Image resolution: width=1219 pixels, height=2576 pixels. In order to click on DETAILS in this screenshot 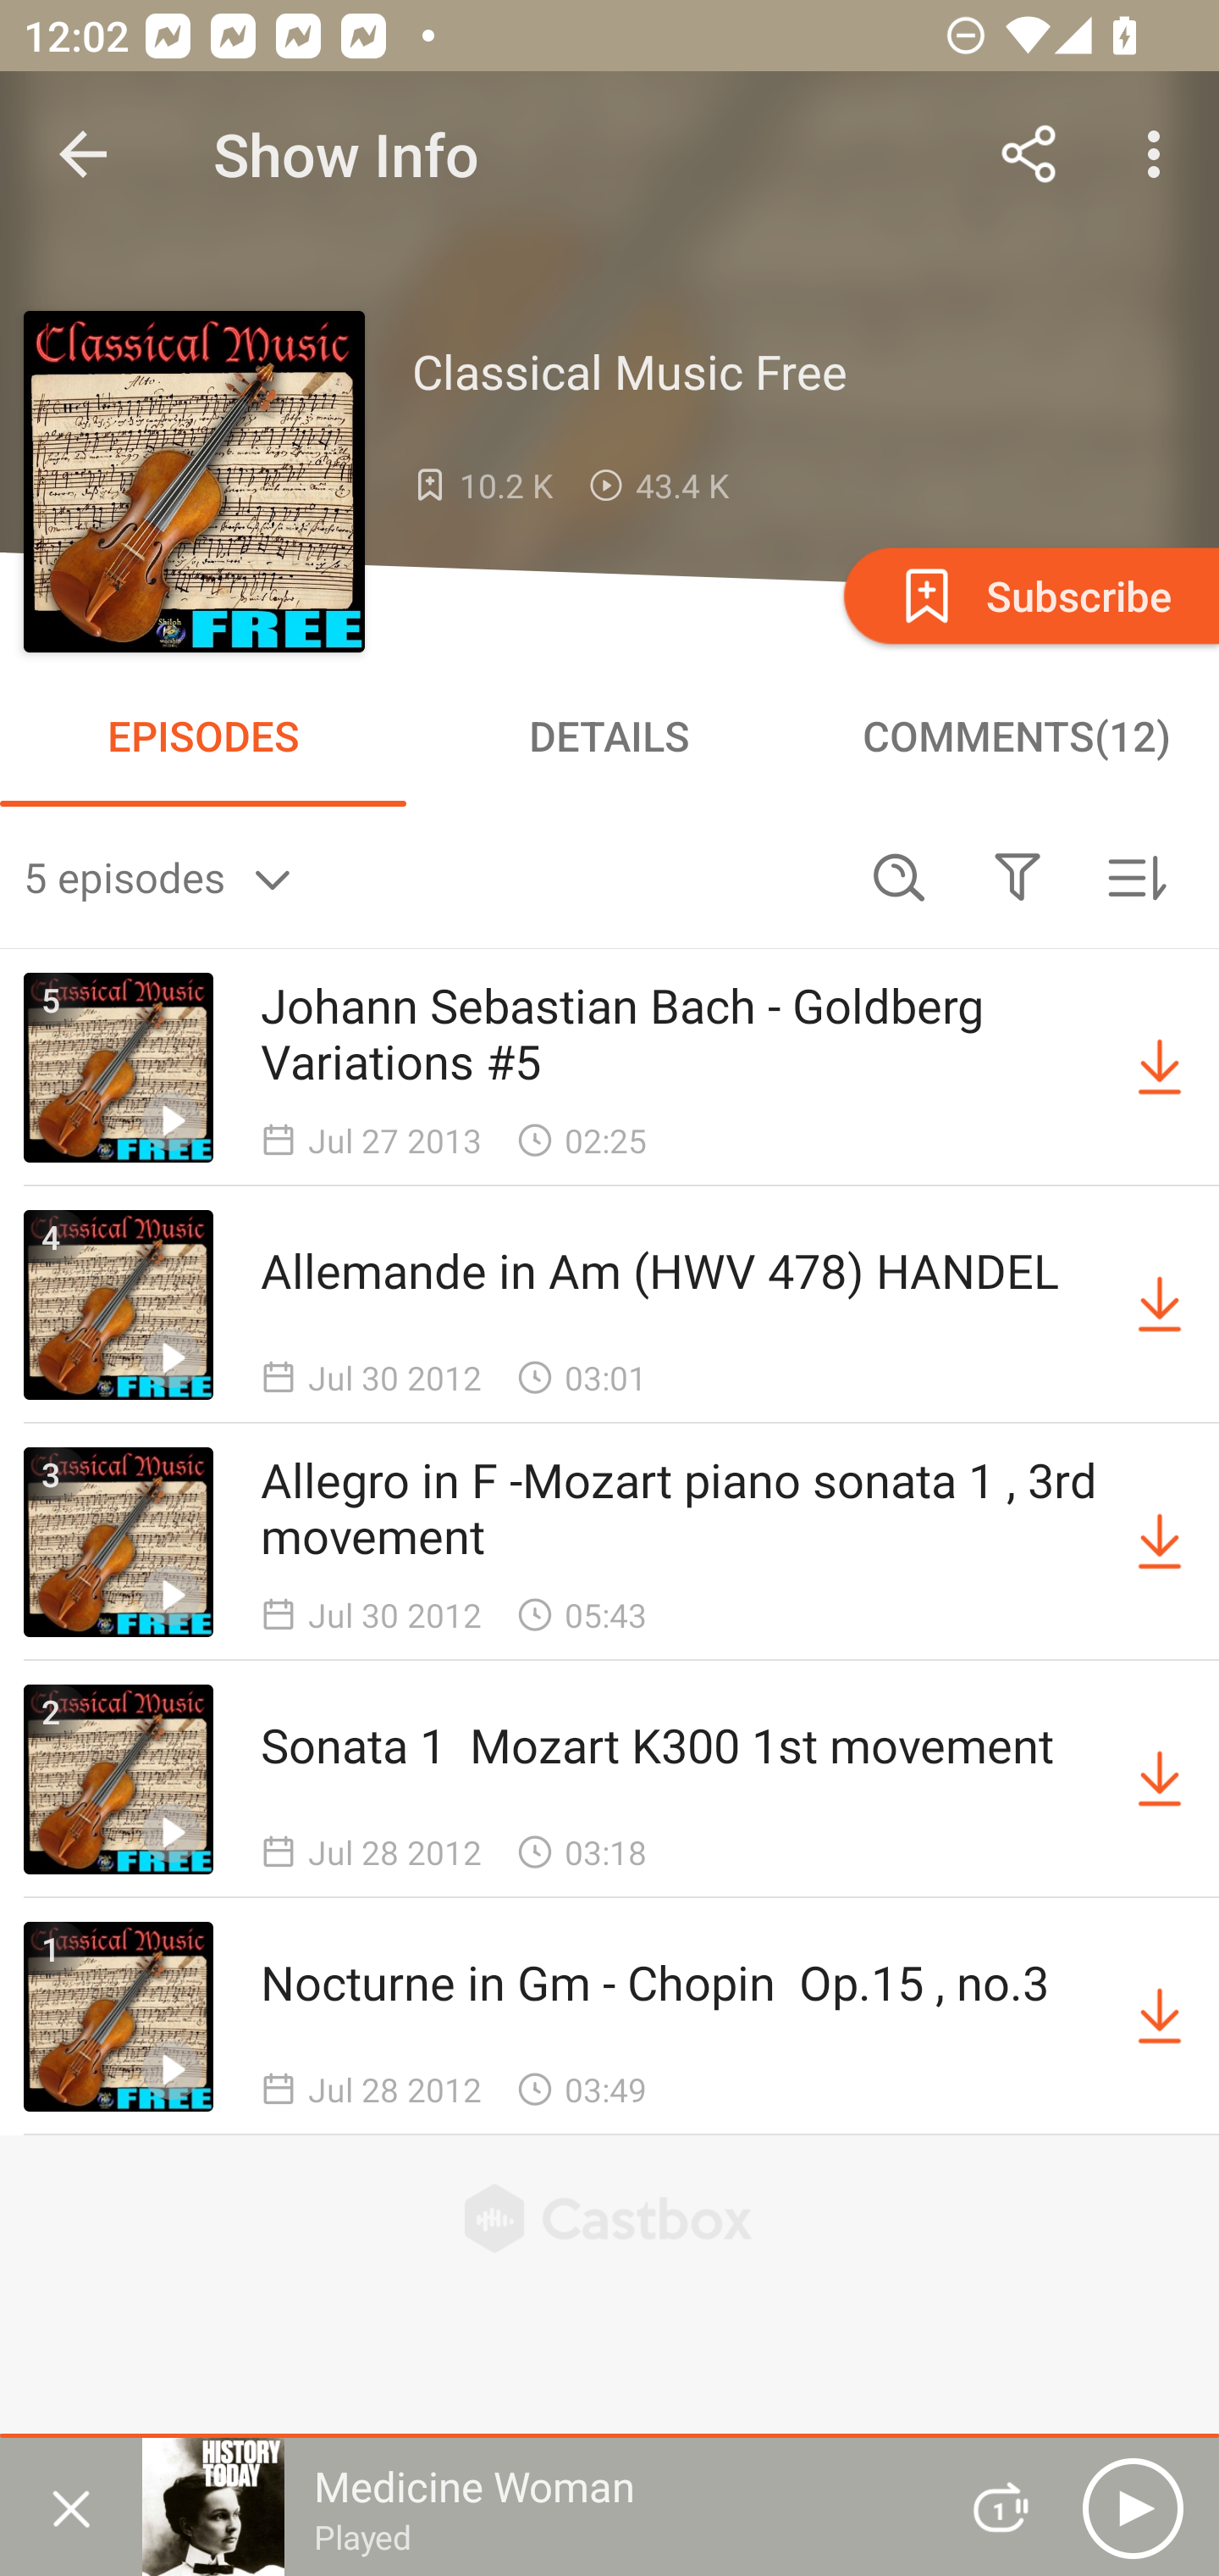, I will do `click(609, 736)`.